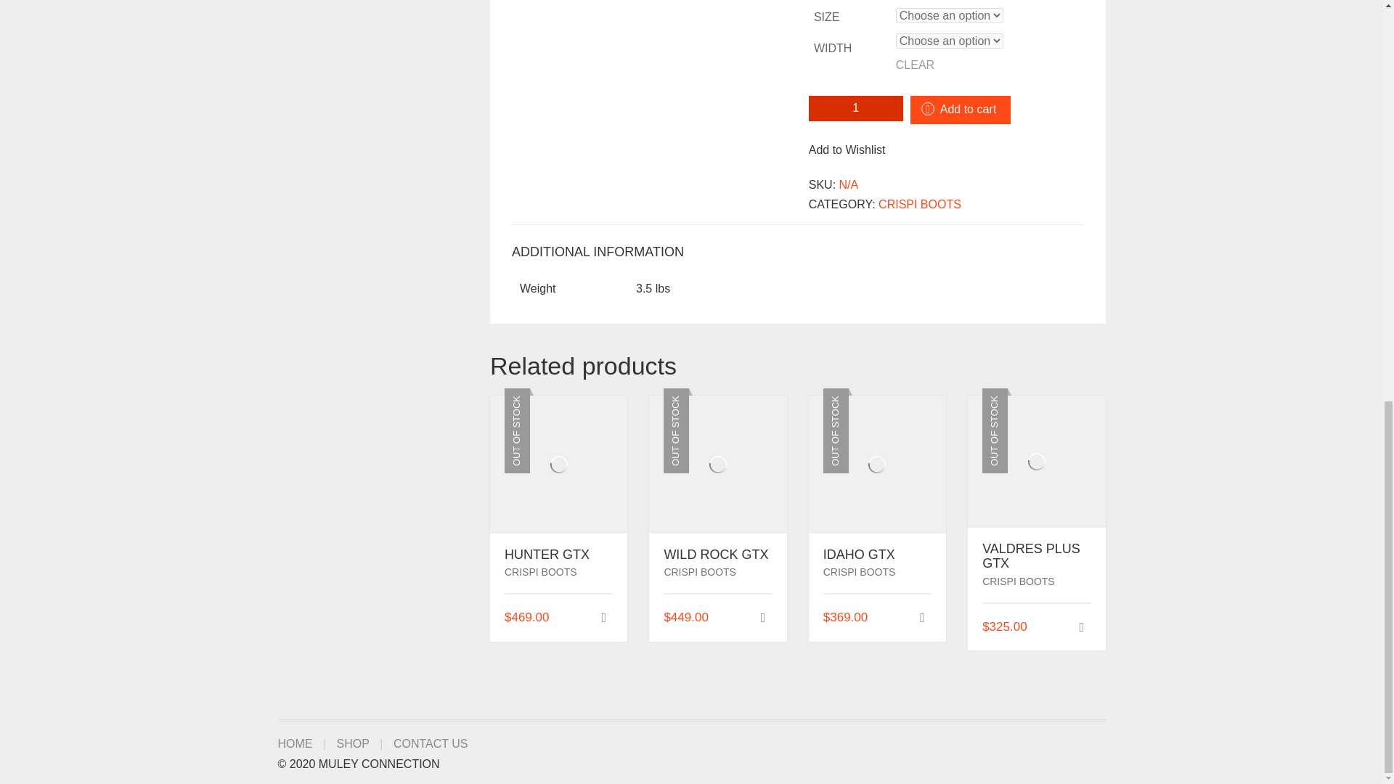 The height and width of the screenshot is (784, 1394). Describe the element at coordinates (598, 252) in the screenshot. I see `ADDITIONAL INFORMATION` at that location.